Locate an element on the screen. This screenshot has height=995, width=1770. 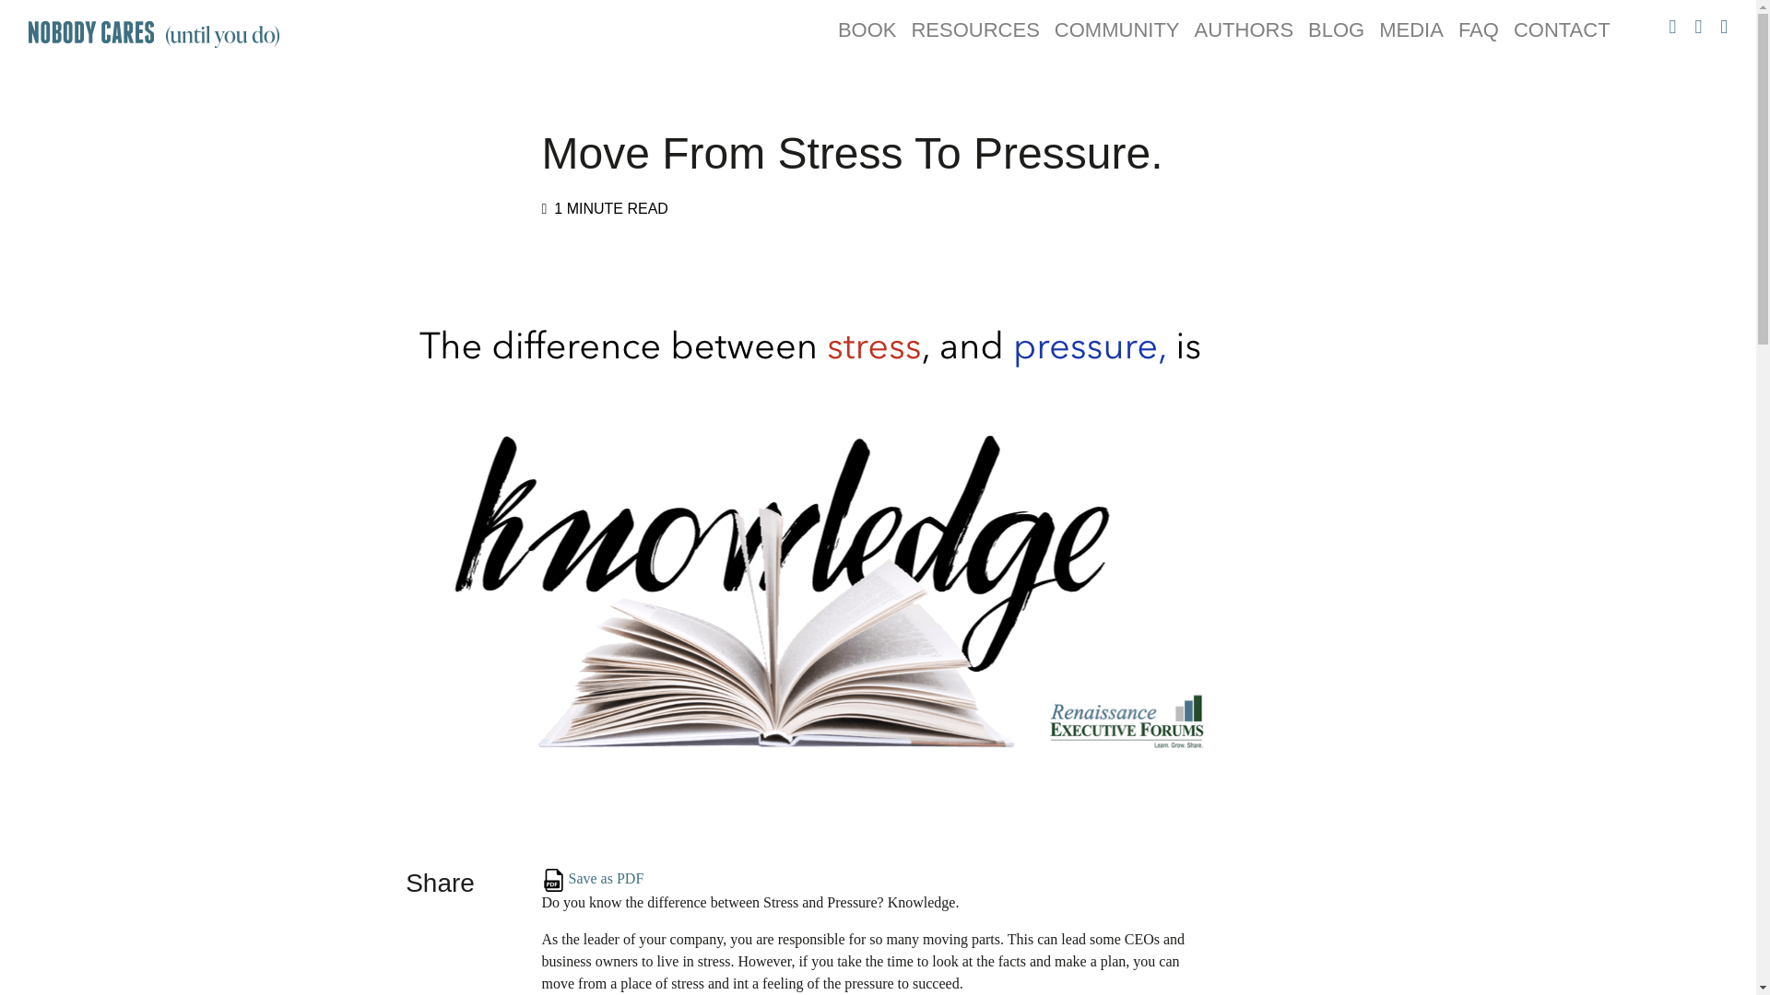
AUTHORS is located at coordinates (1245, 29).